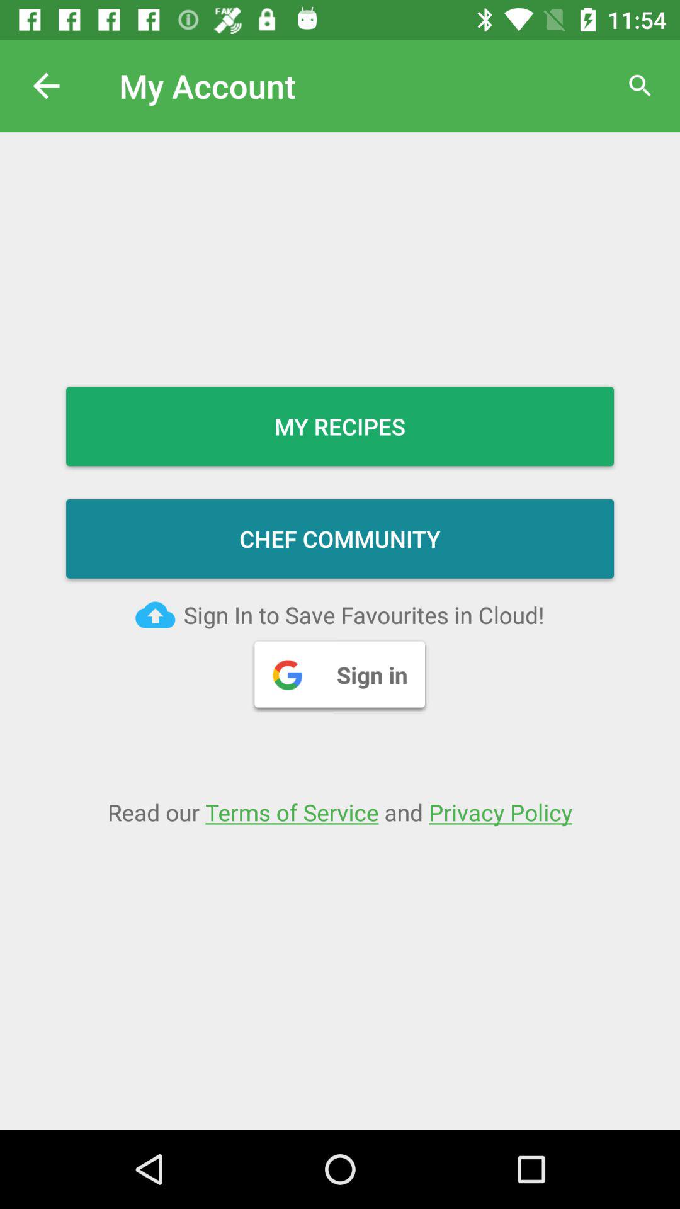  Describe the element at coordinates (340, 674) in the screenshot. I see `click on g sign in` at that location.